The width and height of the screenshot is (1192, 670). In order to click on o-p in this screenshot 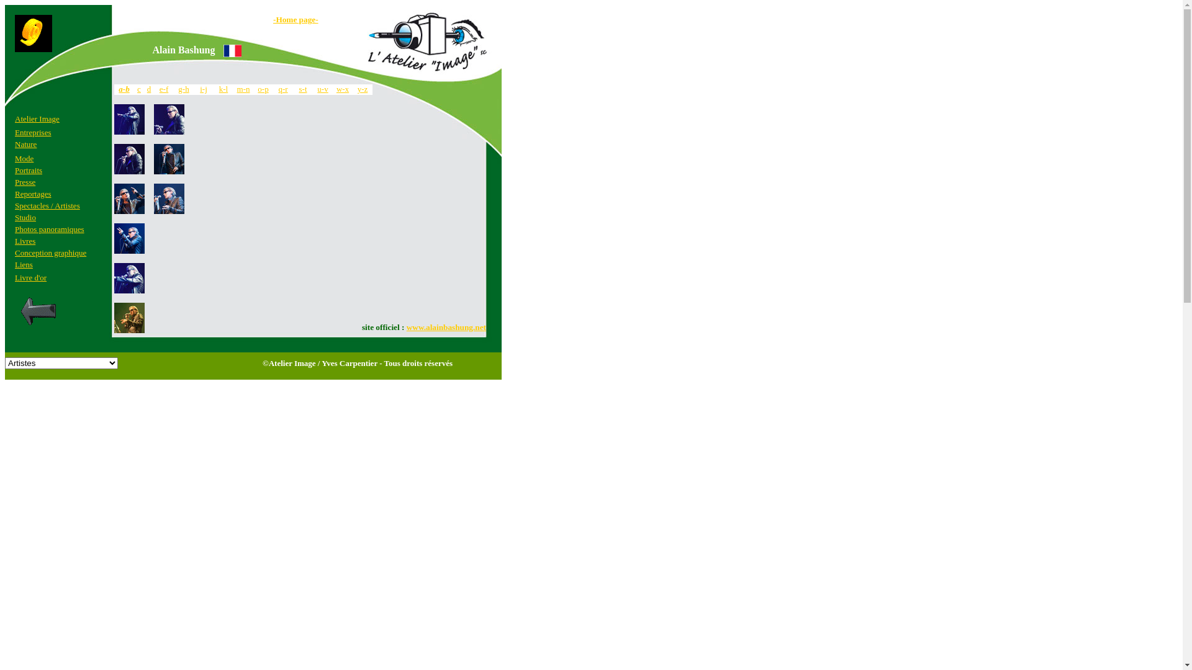, I will do `click(263, 89)`.